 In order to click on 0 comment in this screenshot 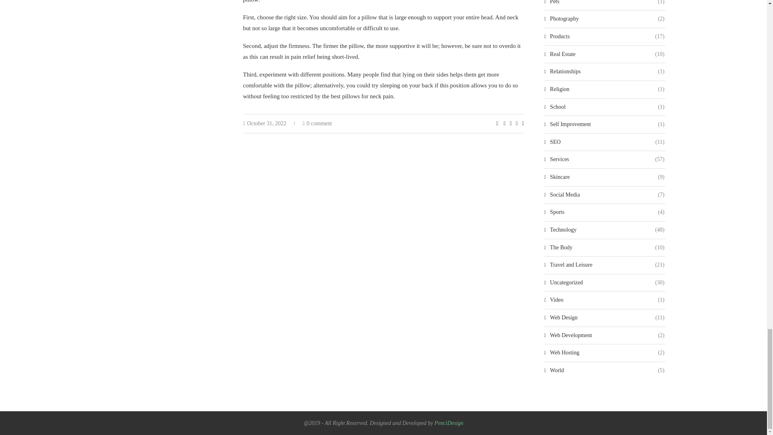, I will do `click(317, 123)`.